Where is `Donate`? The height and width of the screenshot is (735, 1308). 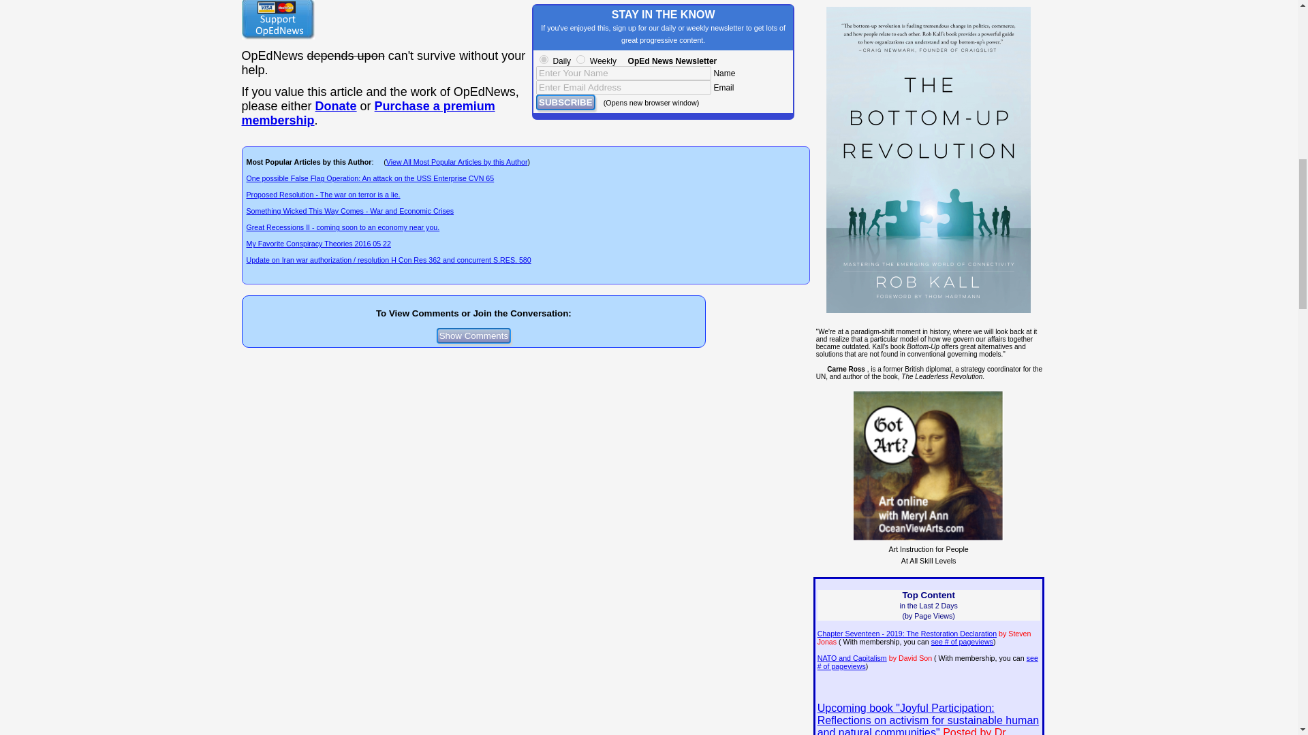
Donate is located at coordinates (336, 106).